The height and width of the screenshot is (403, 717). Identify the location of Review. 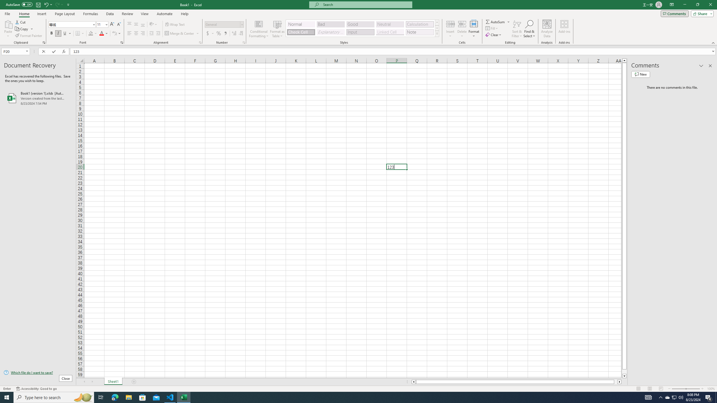
(127, 14).